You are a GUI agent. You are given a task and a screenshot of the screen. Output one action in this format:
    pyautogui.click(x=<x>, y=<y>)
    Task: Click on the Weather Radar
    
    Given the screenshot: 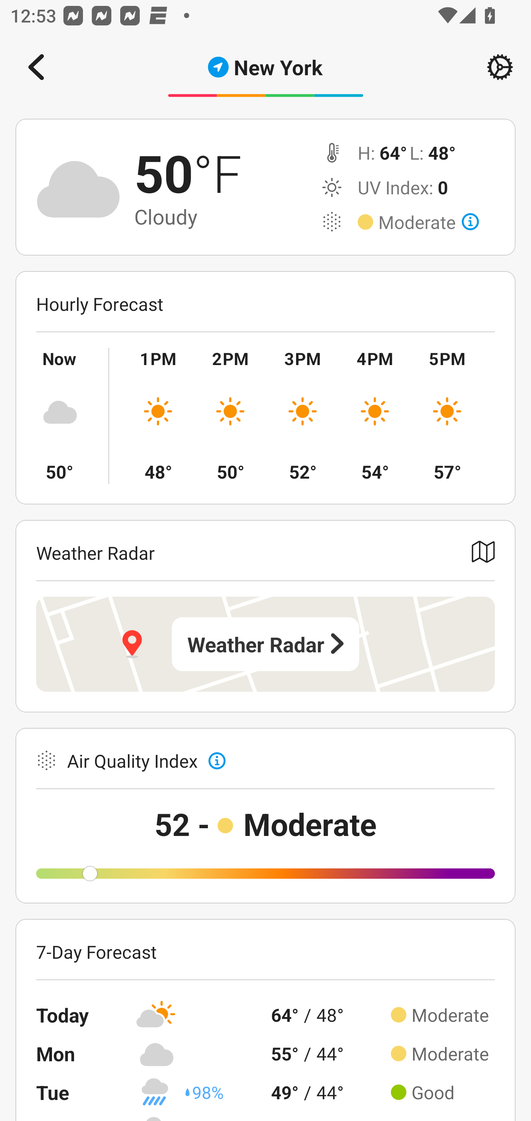 What is the action you would take?
    pyautogui.click(x=265, y=644)
    